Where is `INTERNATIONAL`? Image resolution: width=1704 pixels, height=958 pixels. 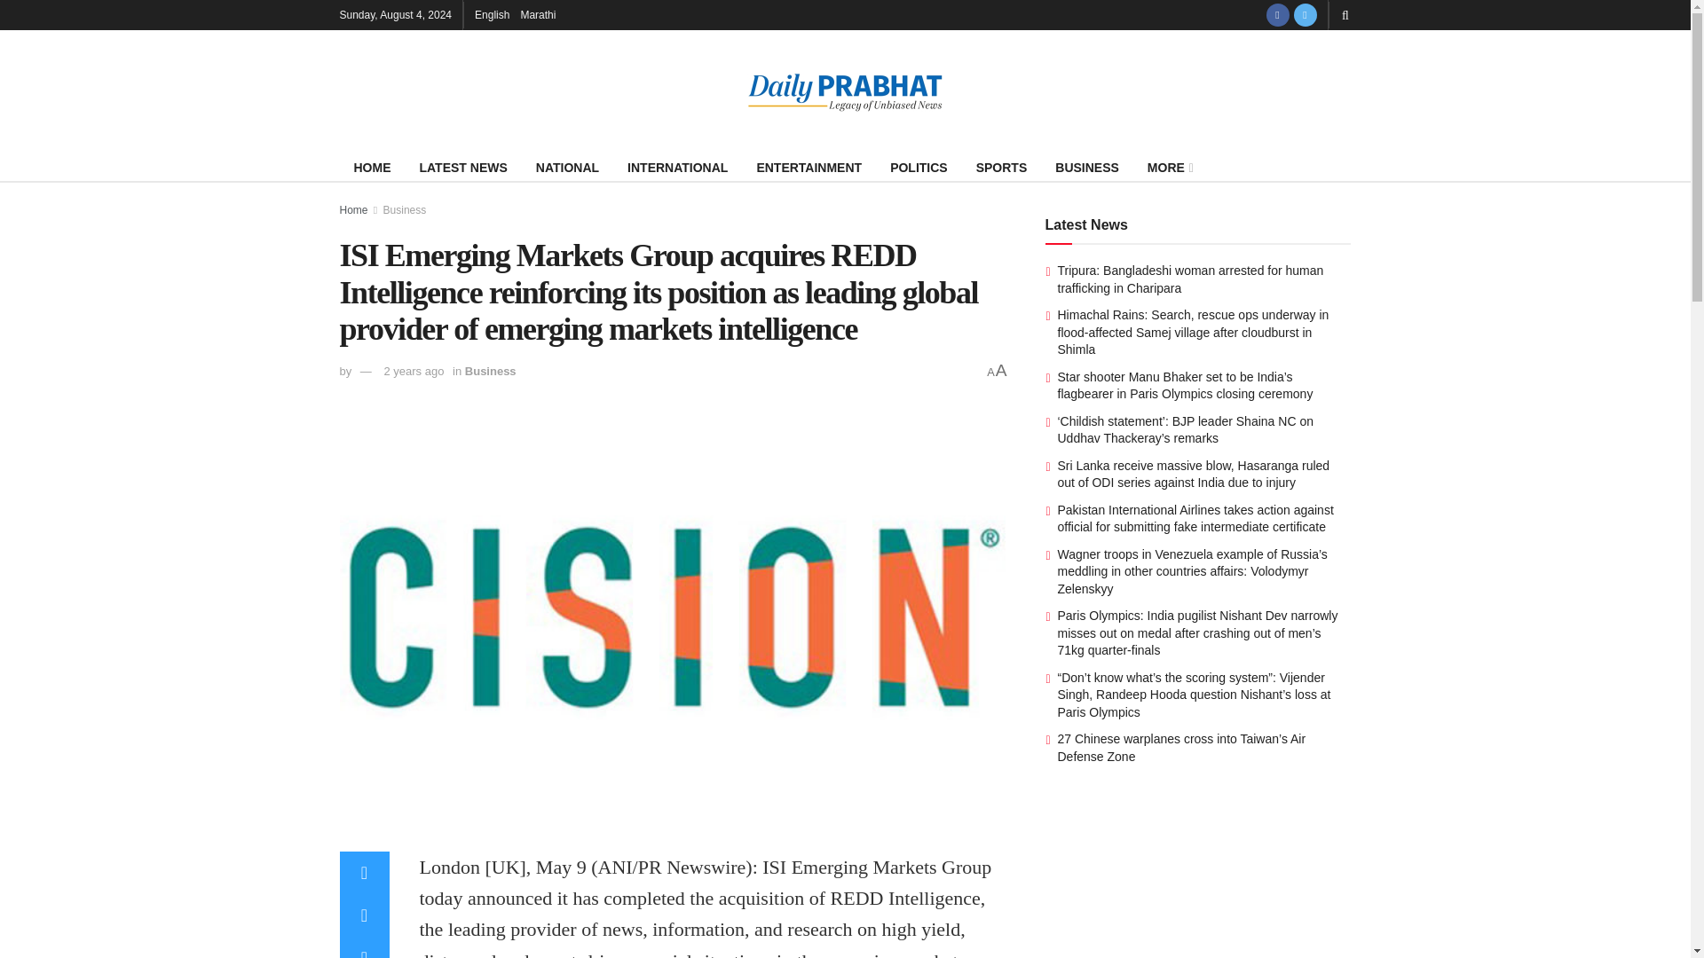
INTERNATIONAL is located at coordinates (677, 167).